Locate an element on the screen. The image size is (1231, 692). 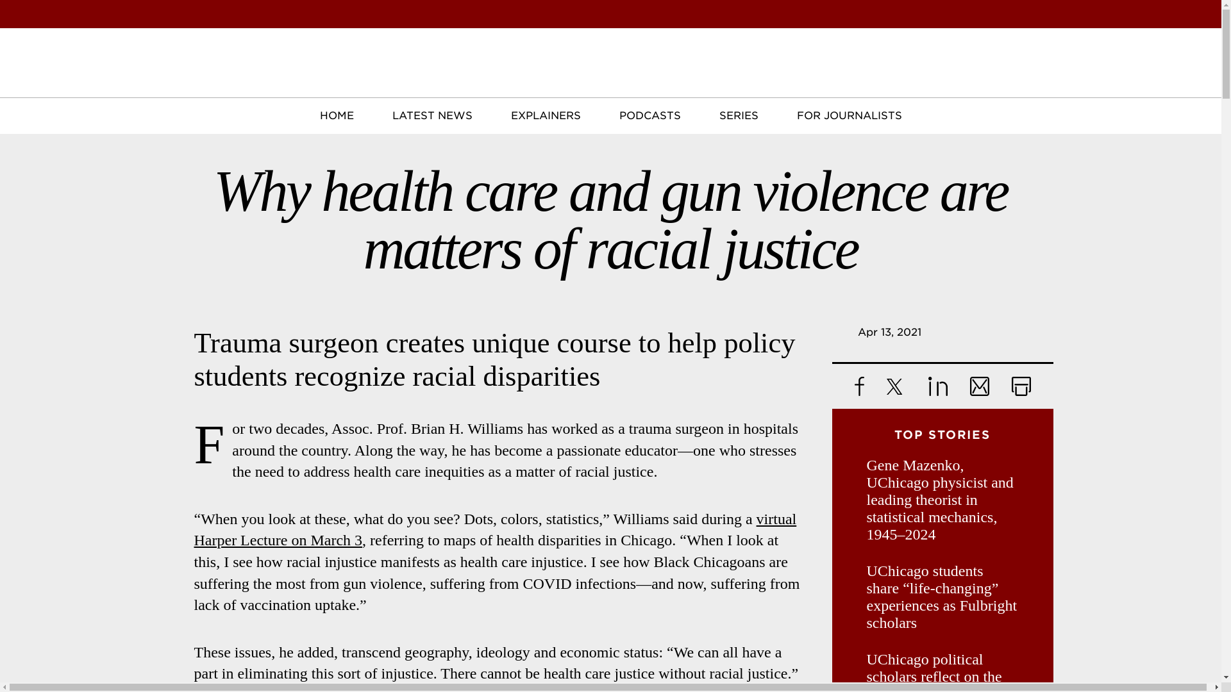
LATEST NEWS is located at coordinates (432, 116).